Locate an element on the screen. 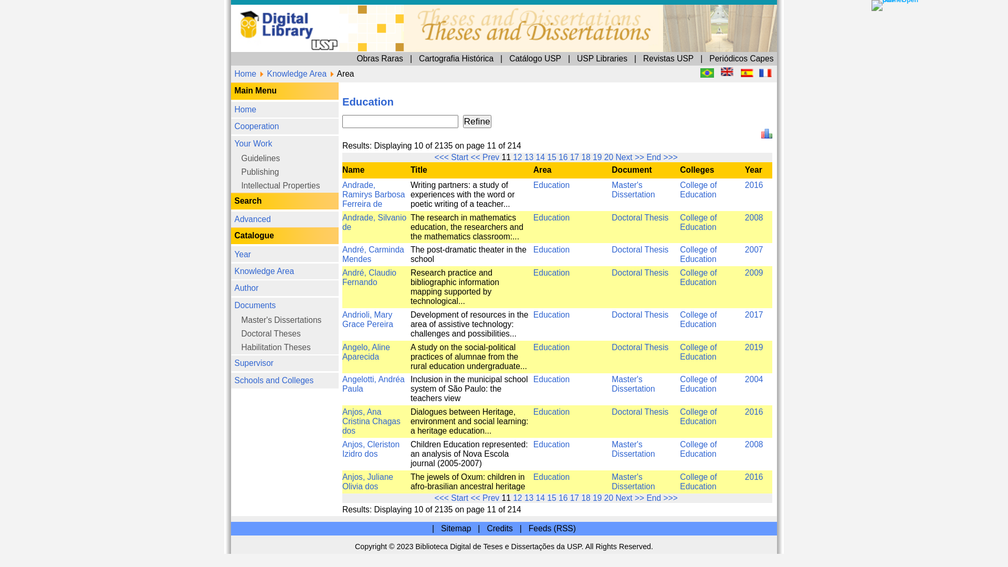 The height and width of the screenshot is (567, 1008). Home is located at coordinates (188, 57).